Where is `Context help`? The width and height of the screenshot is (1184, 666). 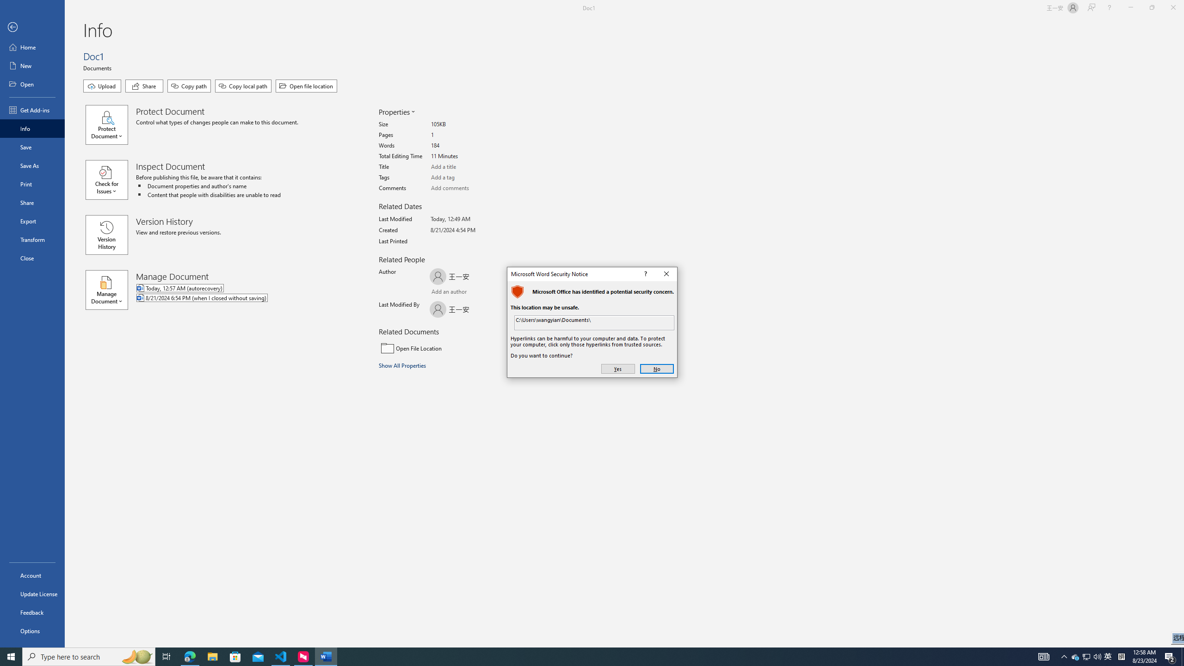
Context help is located at coordinates (645, 274).